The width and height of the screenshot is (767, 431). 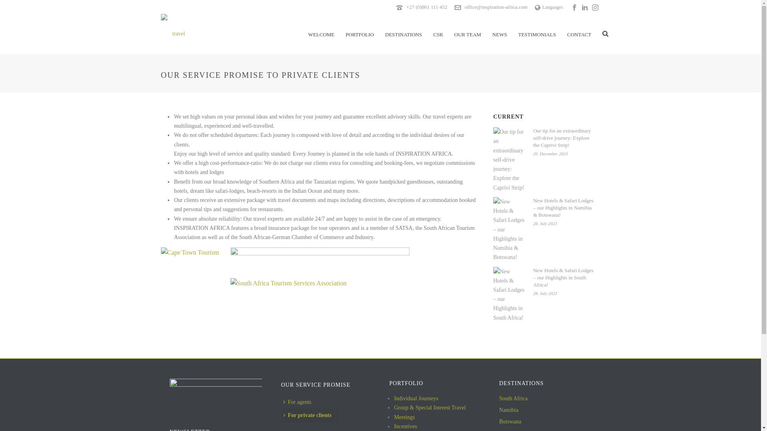 What do you see at coordinates (467, 34) in the screenshot?
I see `OUR TEAM` at bounding box center [467, 34].